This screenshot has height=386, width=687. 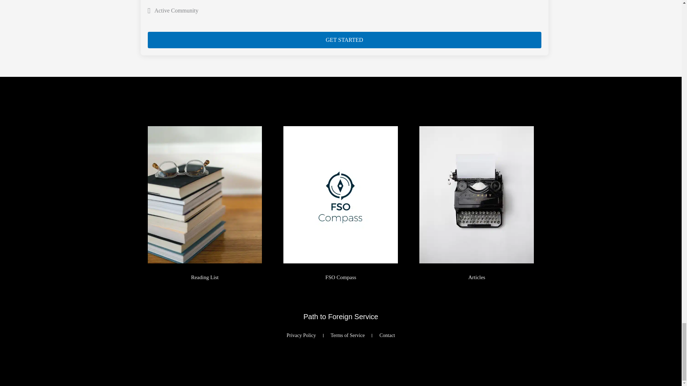 What do you see at coordinates (301, 335) in the screenshot?
I see `Privacy Policy` at bounding box center [301, 335].